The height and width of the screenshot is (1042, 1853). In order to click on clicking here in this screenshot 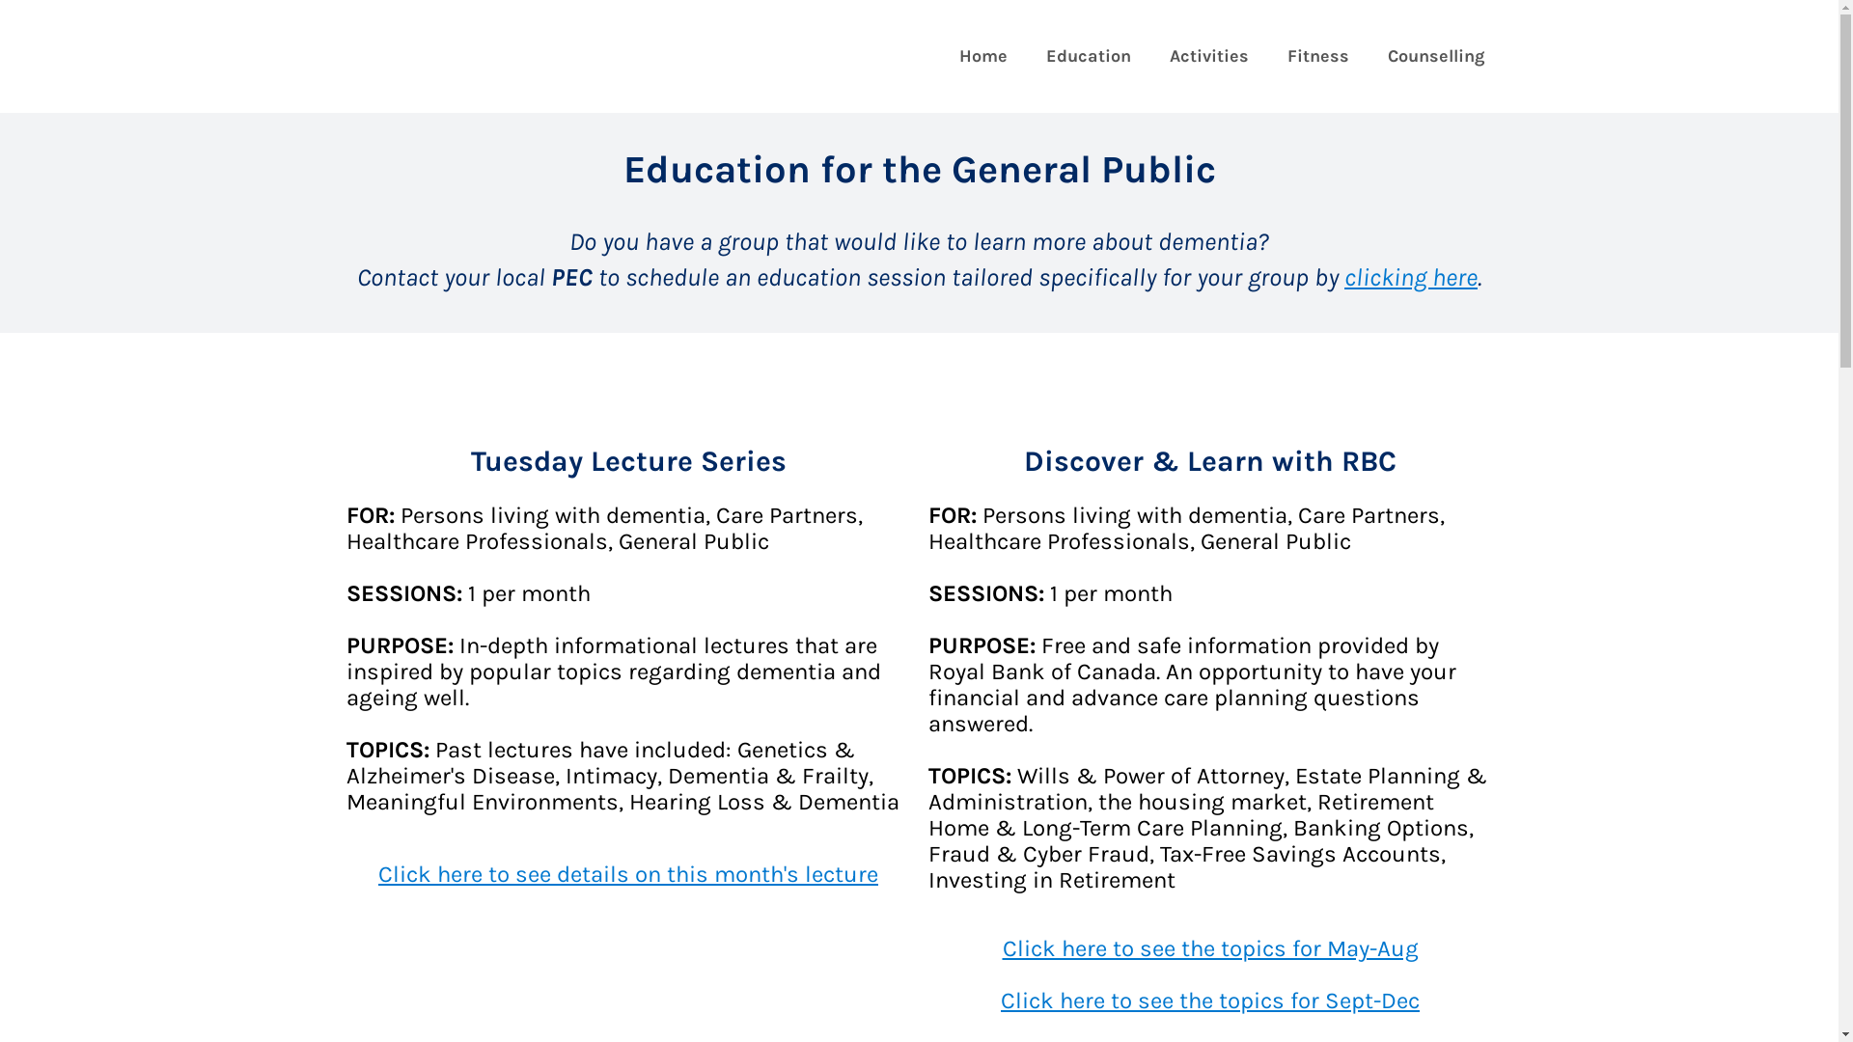, I will do `click(1411, 278)`.